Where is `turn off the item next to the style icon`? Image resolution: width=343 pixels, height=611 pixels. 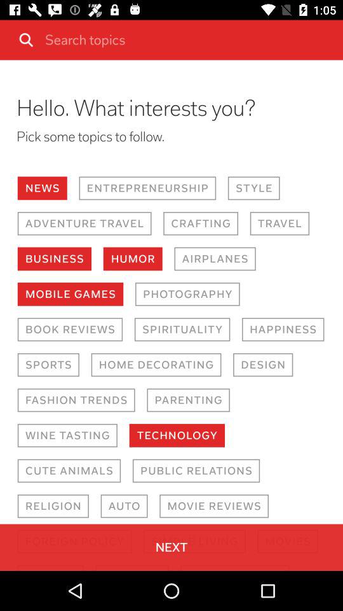
turn off the item next to the style icon is located at coordinates (147, 188).